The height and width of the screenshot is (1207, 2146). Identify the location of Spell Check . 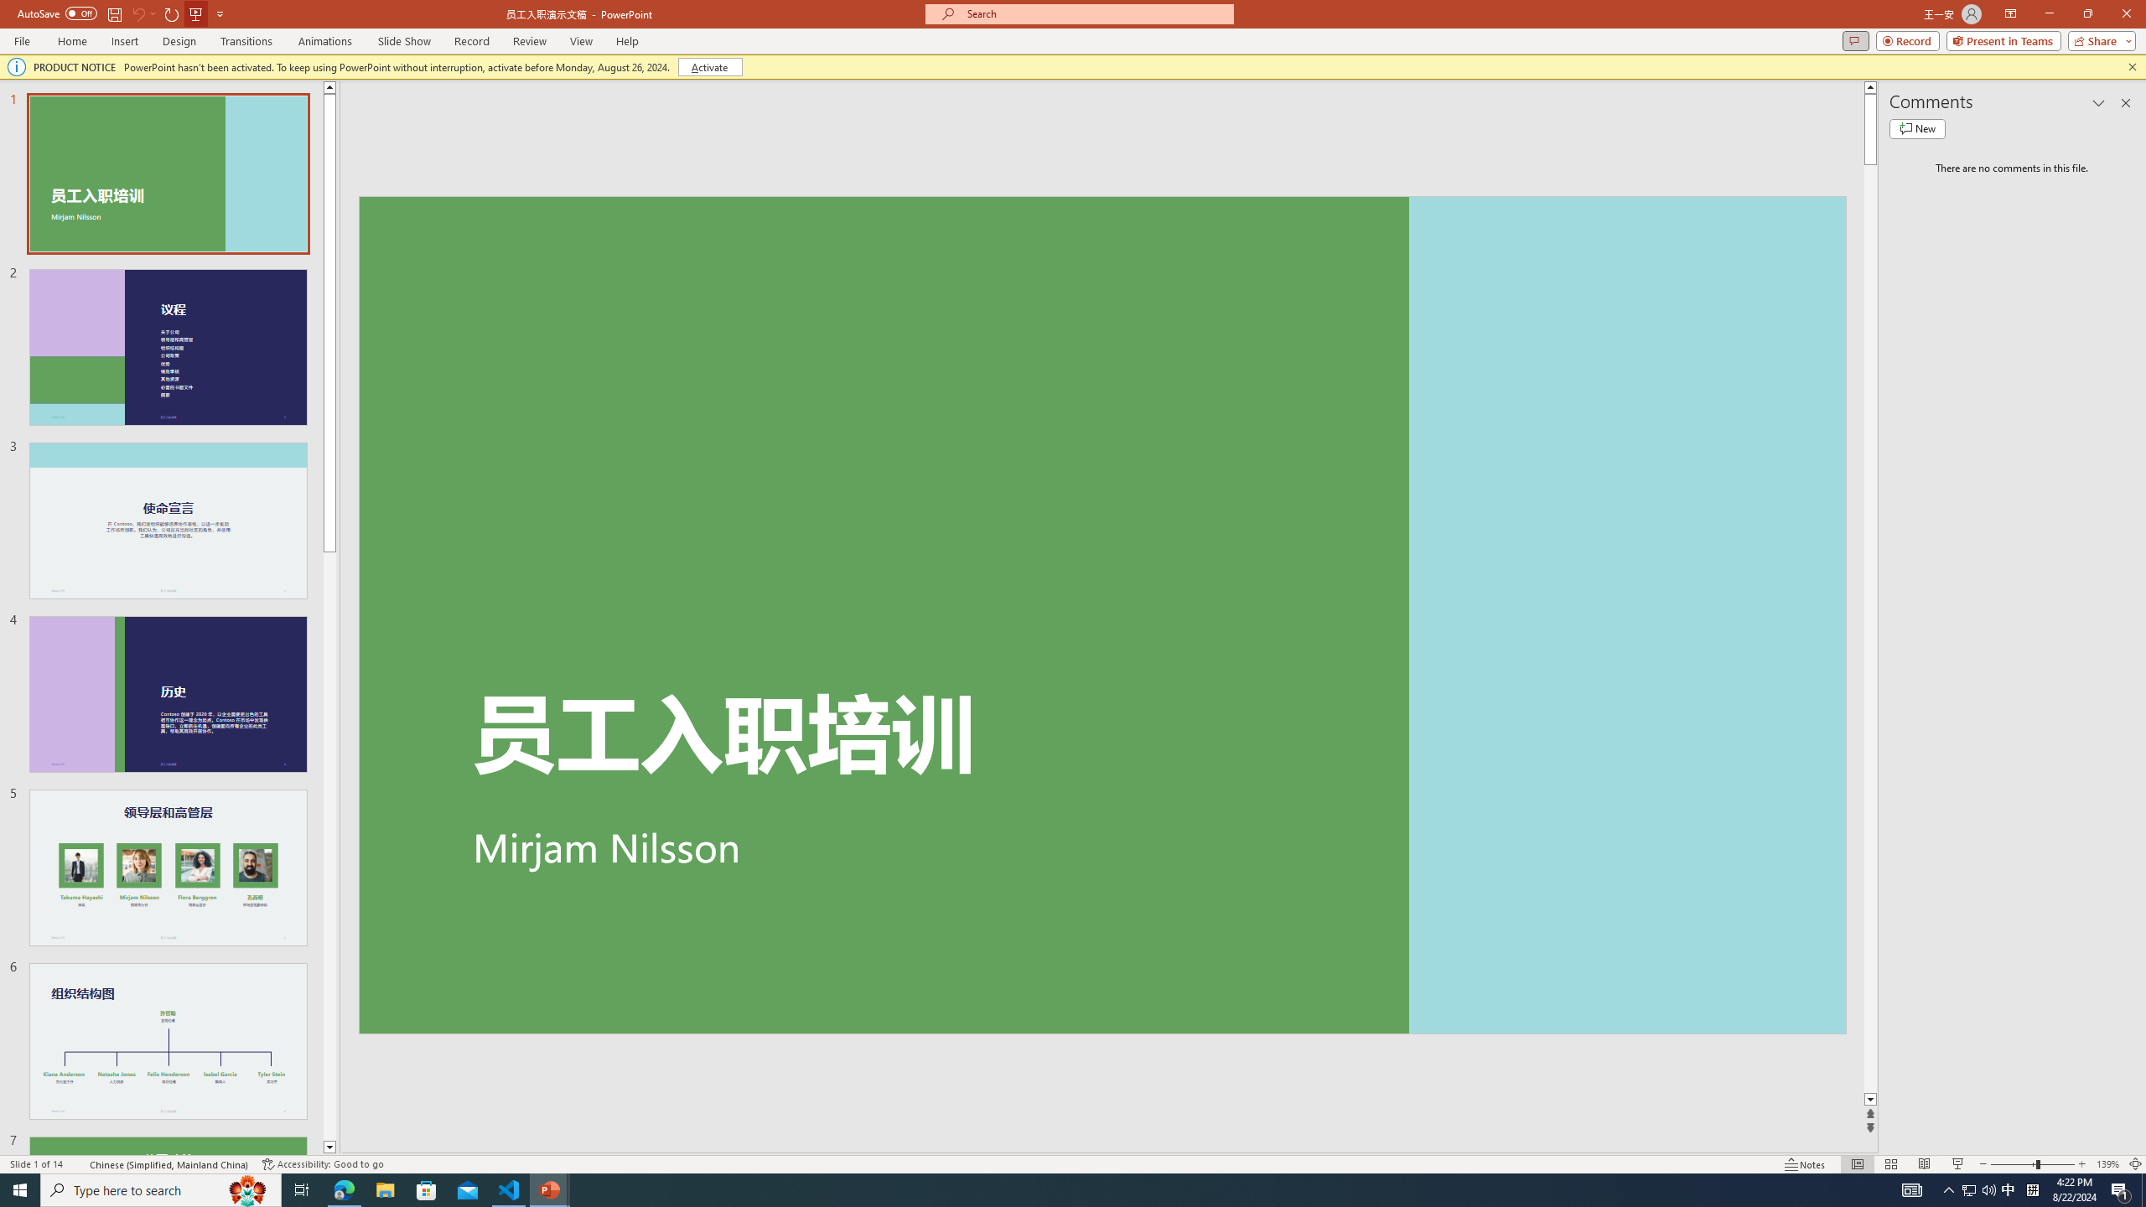
(78, 1164).